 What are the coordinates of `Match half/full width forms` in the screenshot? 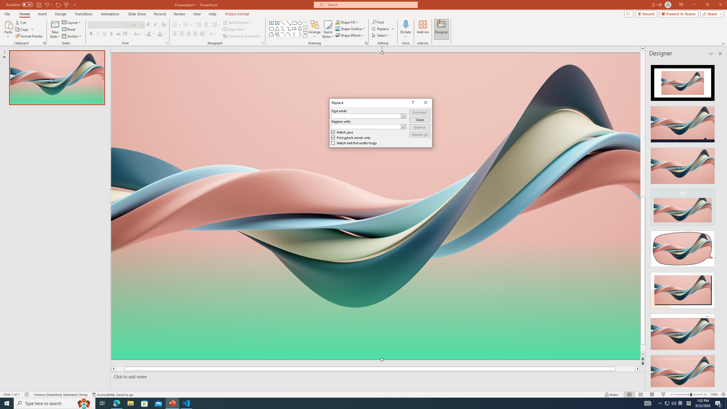 It's located at (354, 143).